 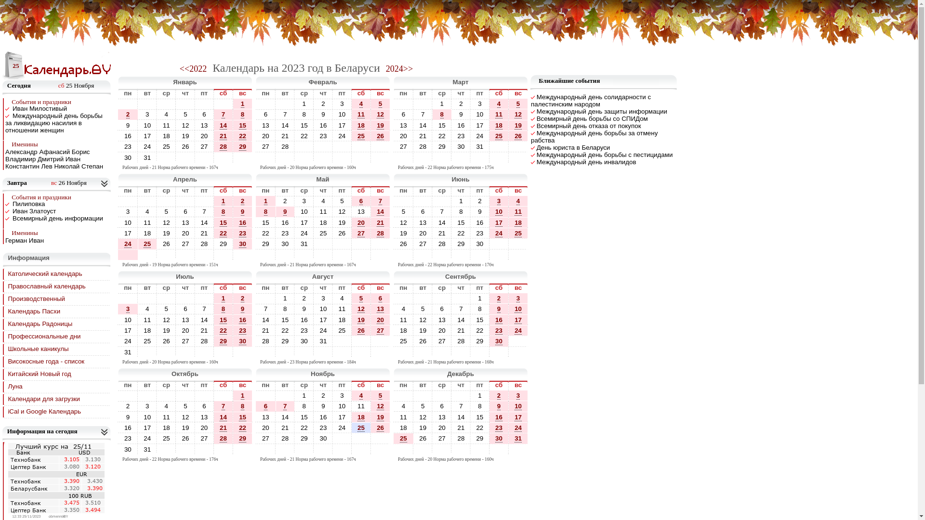 What do you see at coordinates (147, 438) in the screenshot?
I see `24` at bounding box center [147, 438].